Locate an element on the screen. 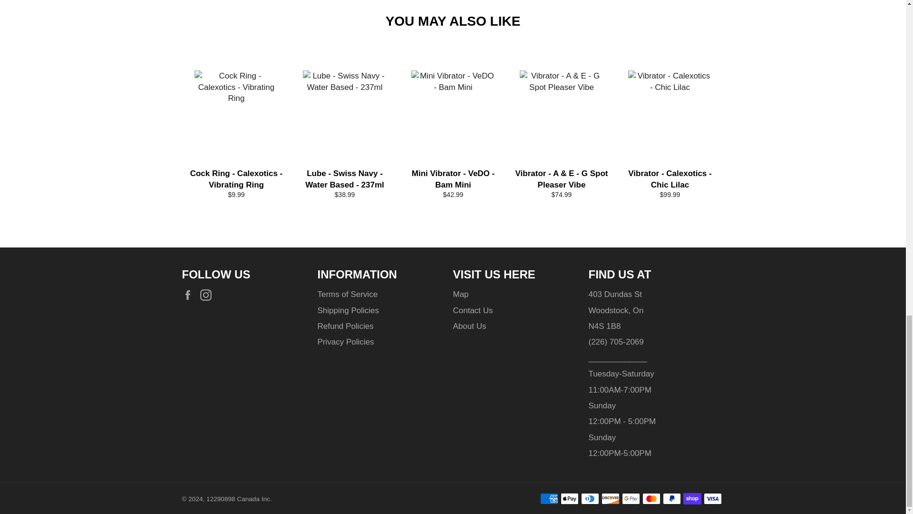 This screenshot has width=913, height=514. Shipping Policy is located at coordinates (348, 310).